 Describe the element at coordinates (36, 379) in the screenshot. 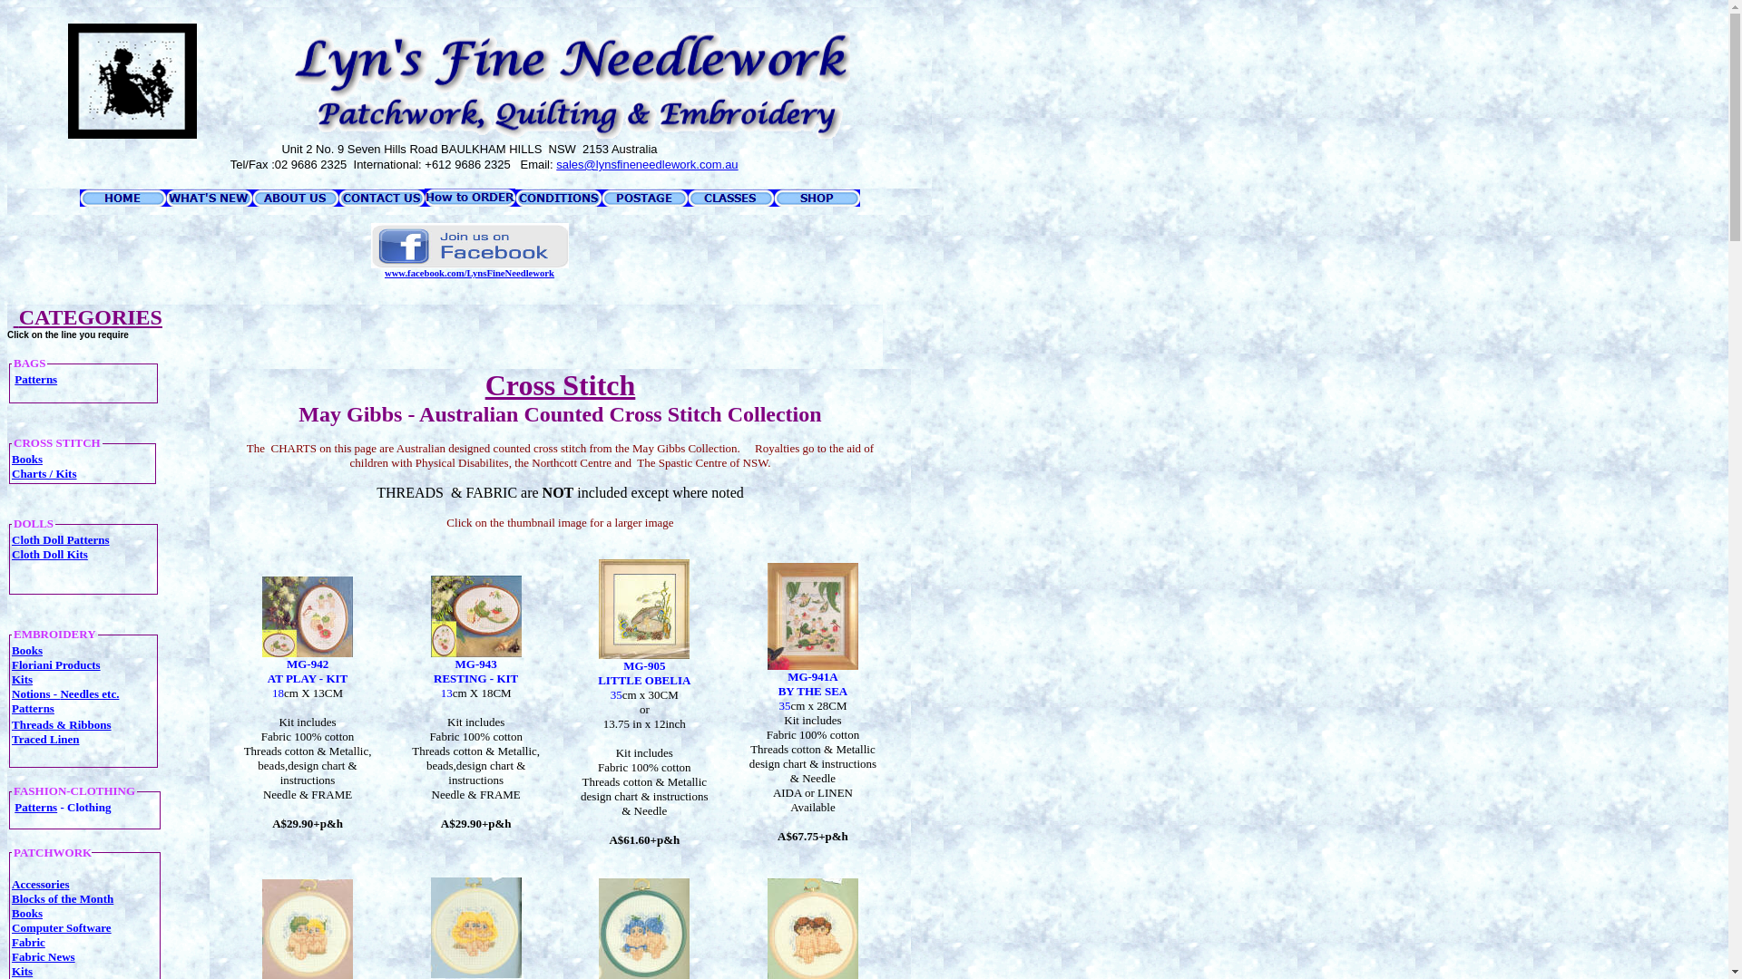

I see `Patterns` at that location.